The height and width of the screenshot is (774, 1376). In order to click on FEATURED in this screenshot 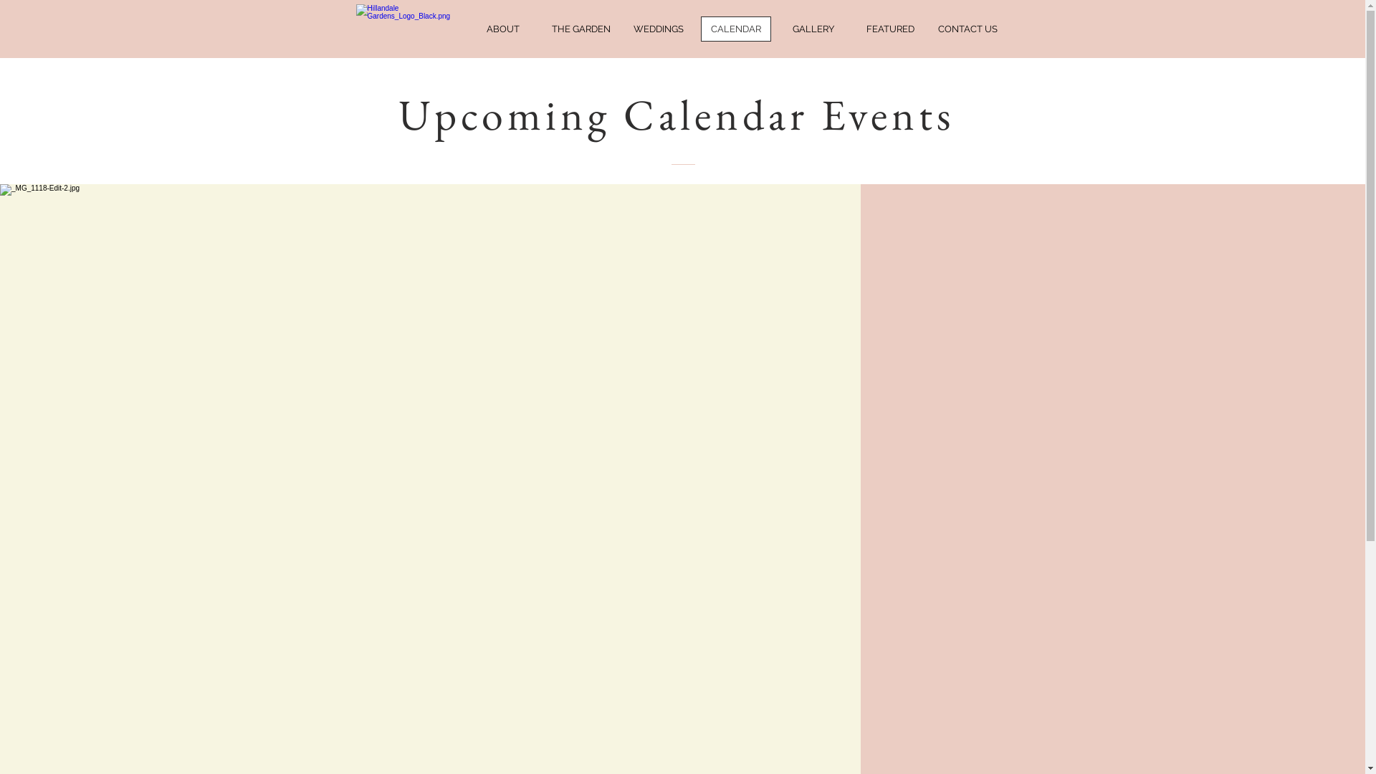, I will do `click(891, 29)`.